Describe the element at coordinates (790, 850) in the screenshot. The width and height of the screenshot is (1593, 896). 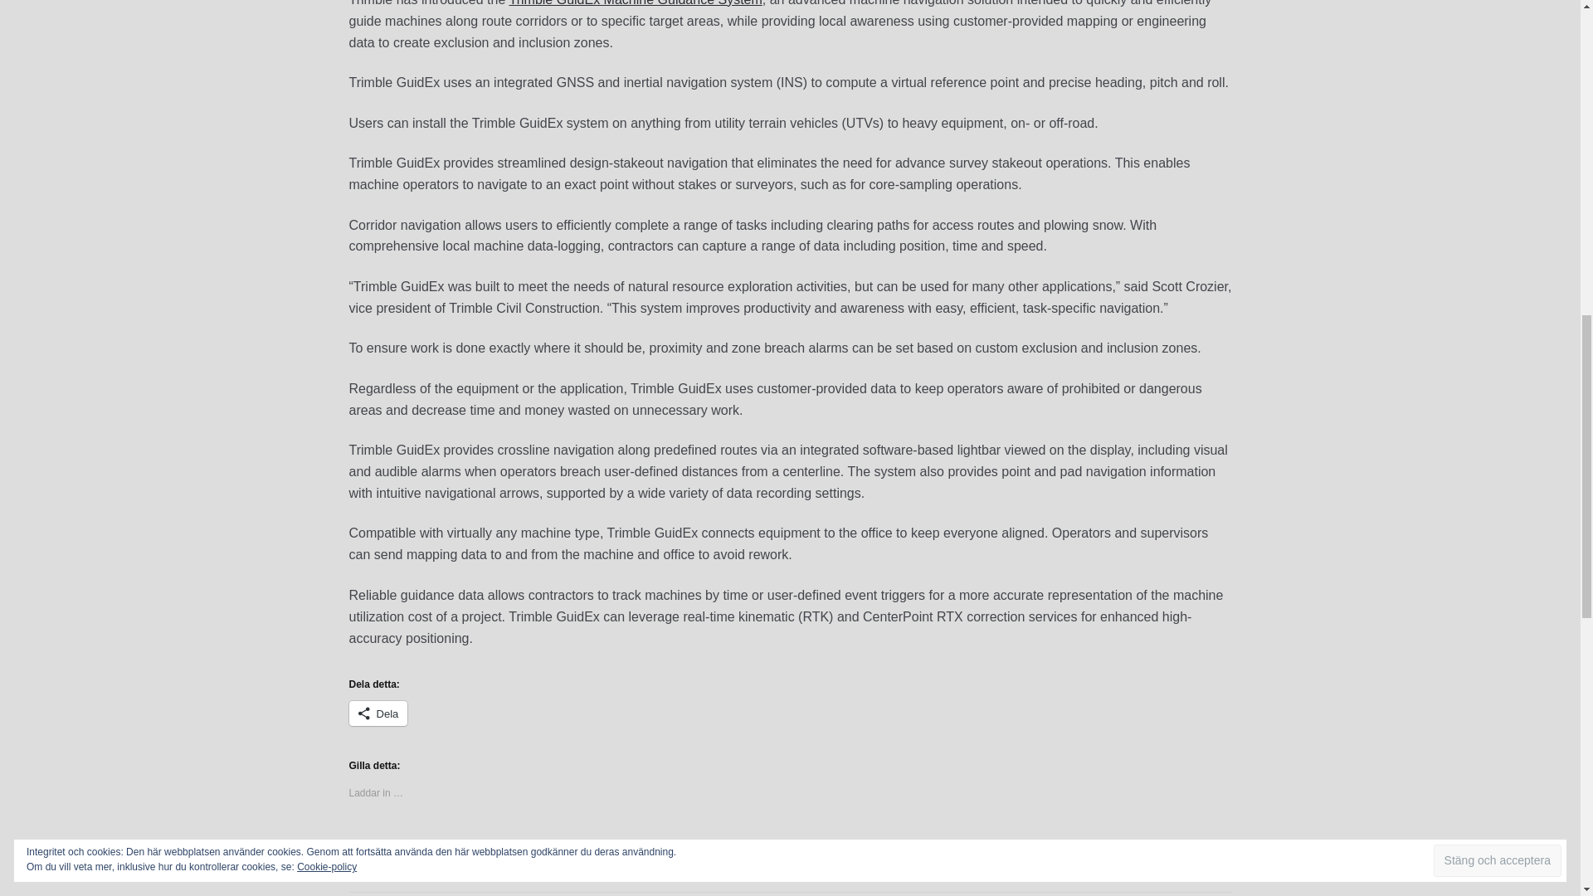
I see `Gilla eller reblogga` at that location.